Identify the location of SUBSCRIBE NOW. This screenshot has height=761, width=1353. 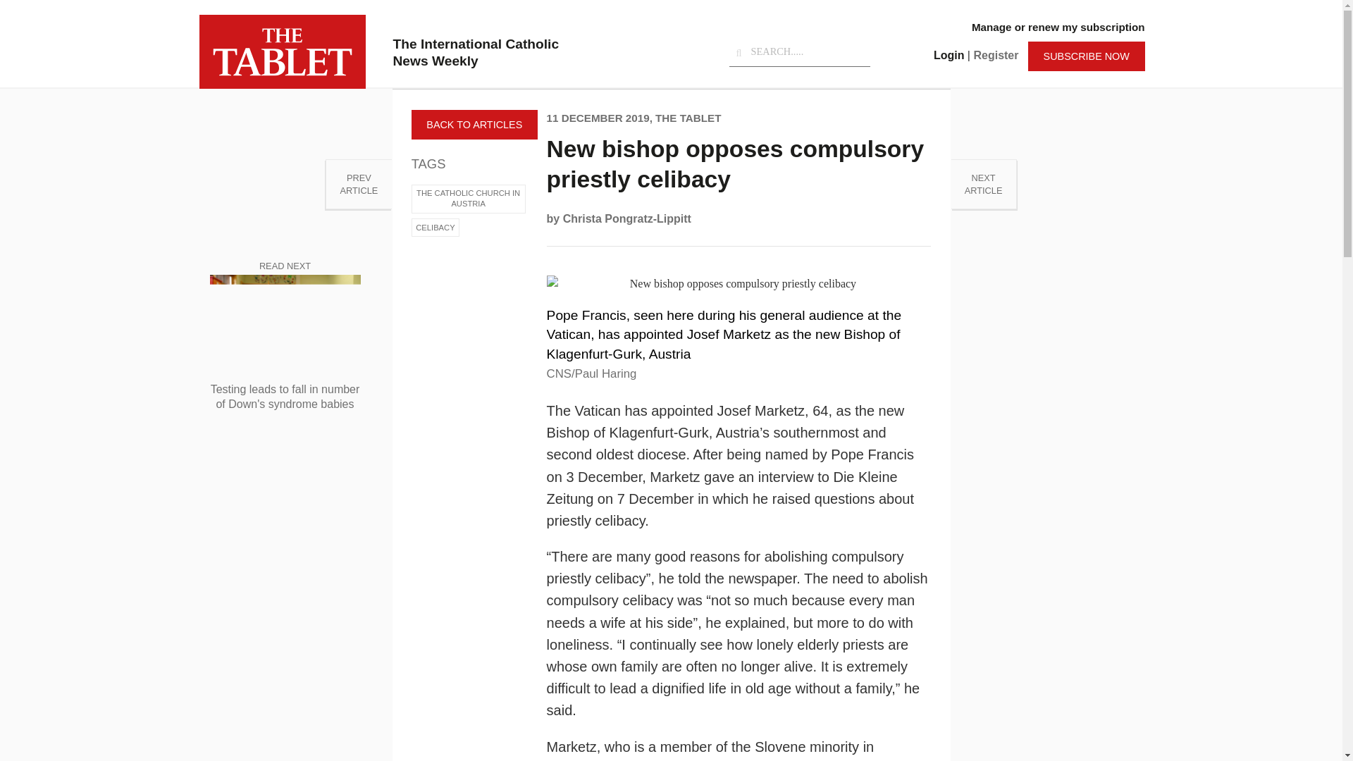
(1087, 56).